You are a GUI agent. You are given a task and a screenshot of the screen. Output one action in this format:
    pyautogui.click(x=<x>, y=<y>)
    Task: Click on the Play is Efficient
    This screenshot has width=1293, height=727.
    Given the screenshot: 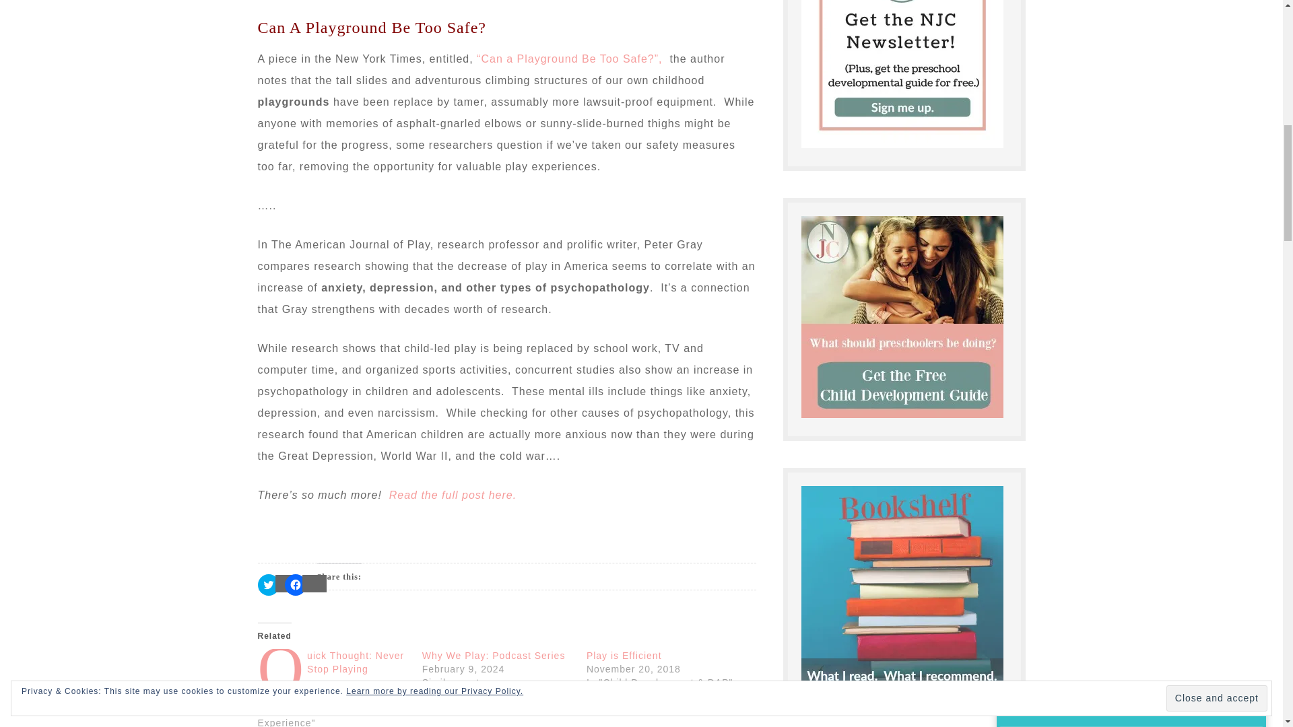 What is the action you would take?
    pyautogui.click(x=624, y=655)
    